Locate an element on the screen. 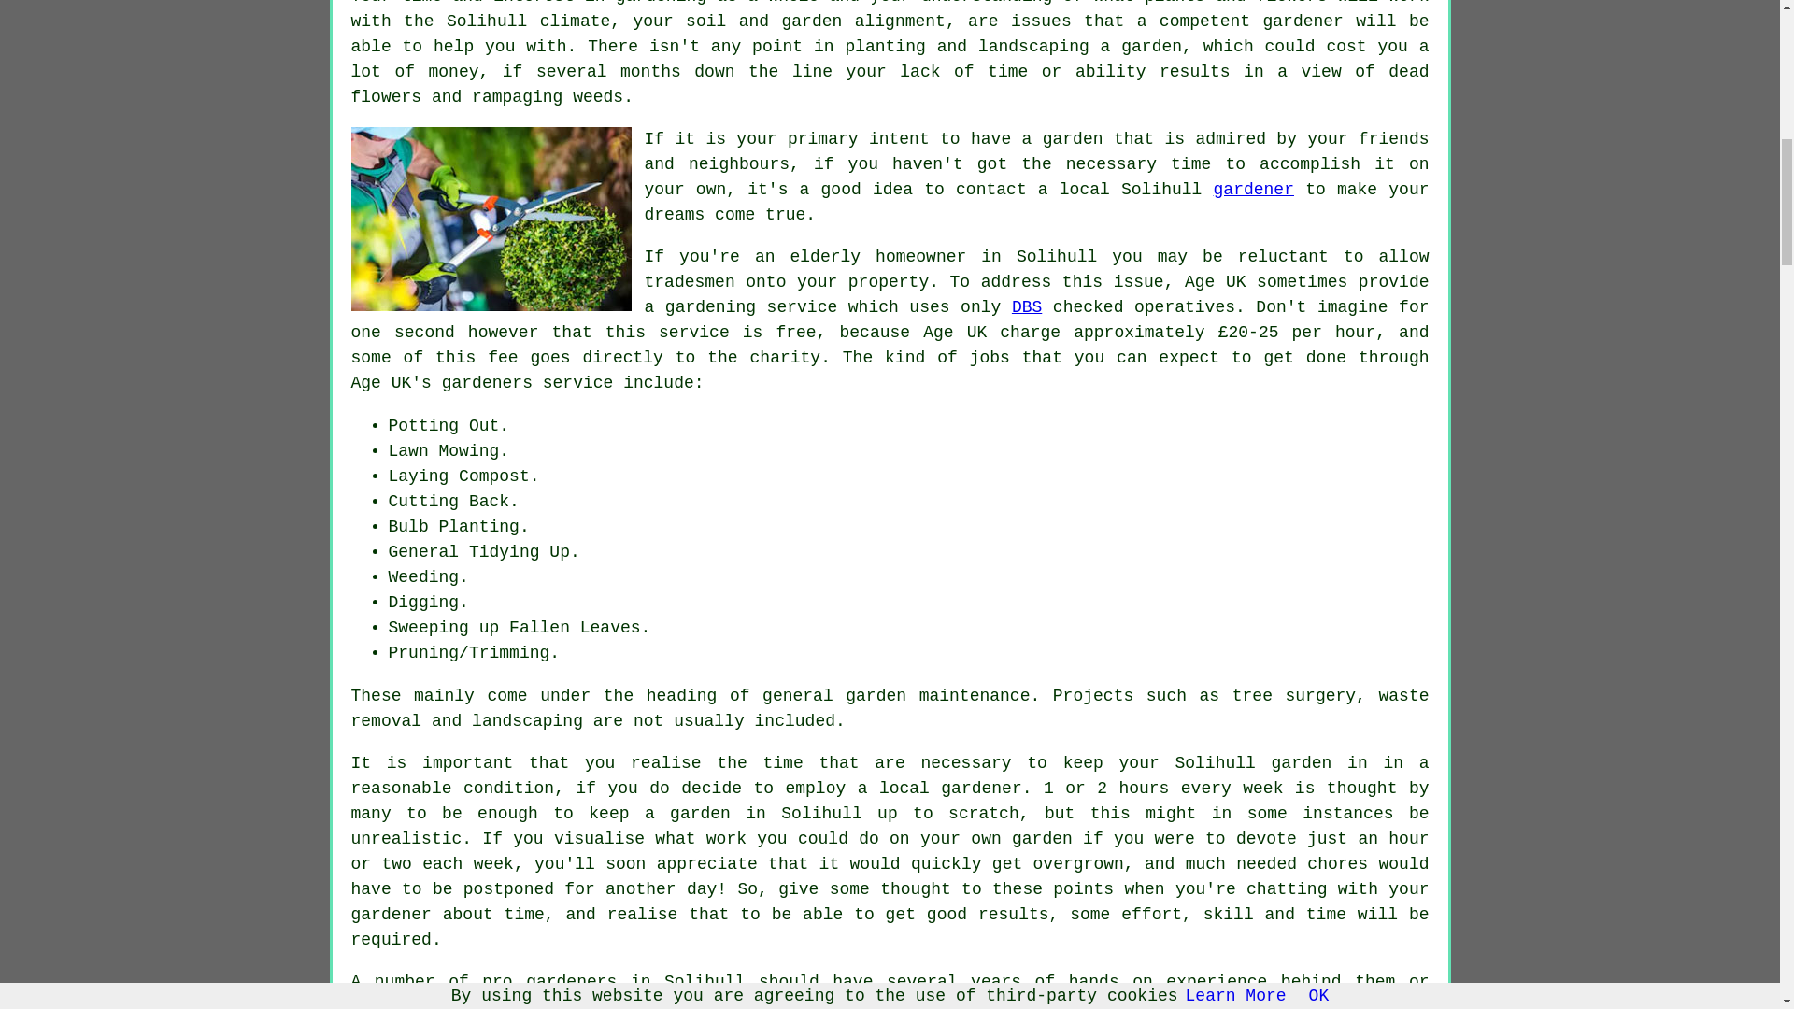 The width and height of the screenshot is (1794, 1009). gardener is located at coordinates (1254, 189).